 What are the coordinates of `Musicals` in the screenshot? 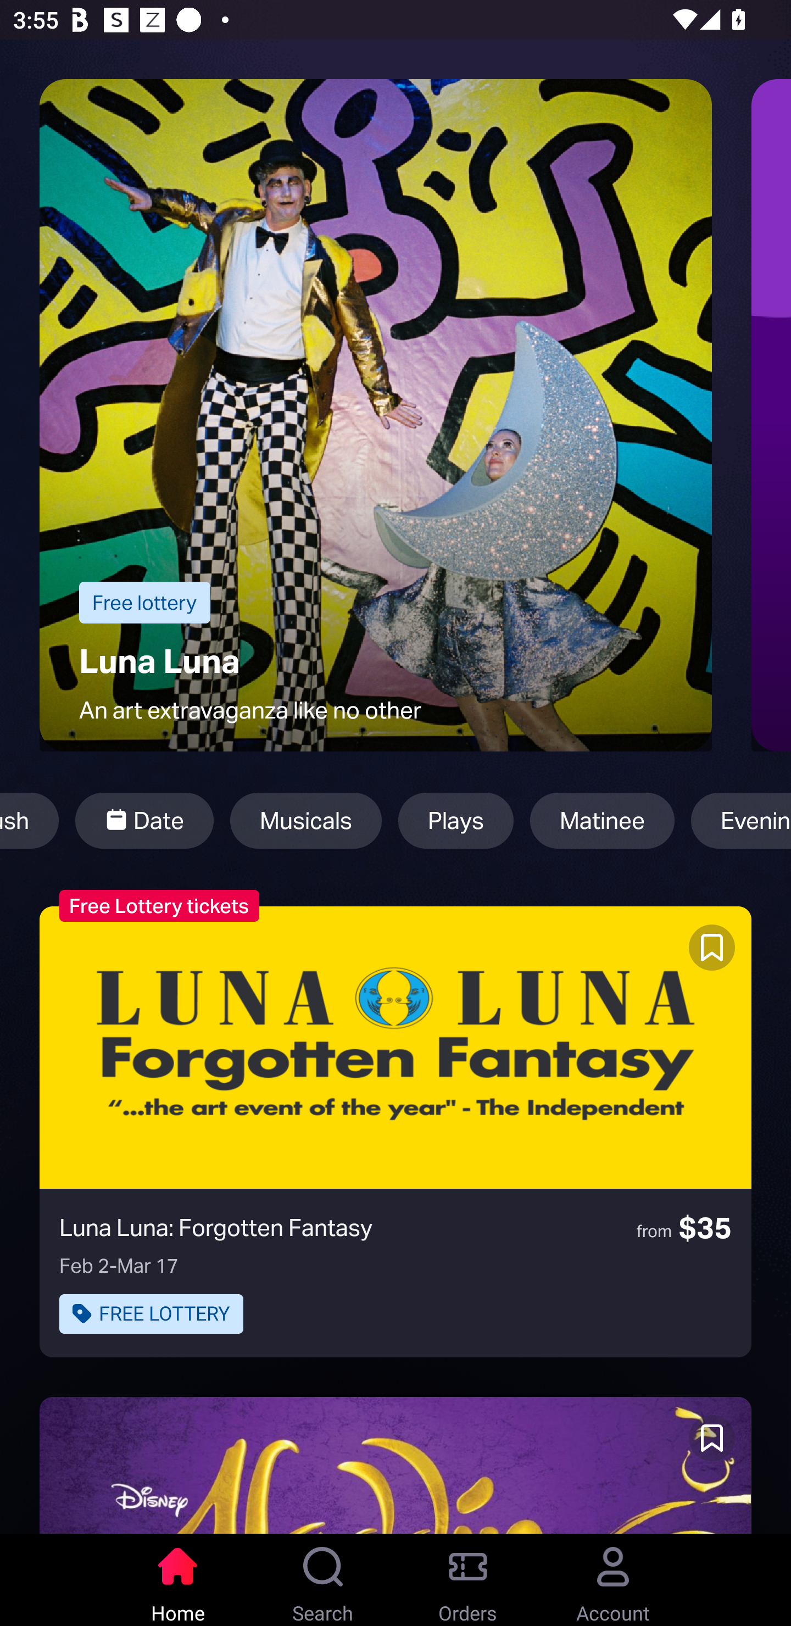 It's located at (306, 821).